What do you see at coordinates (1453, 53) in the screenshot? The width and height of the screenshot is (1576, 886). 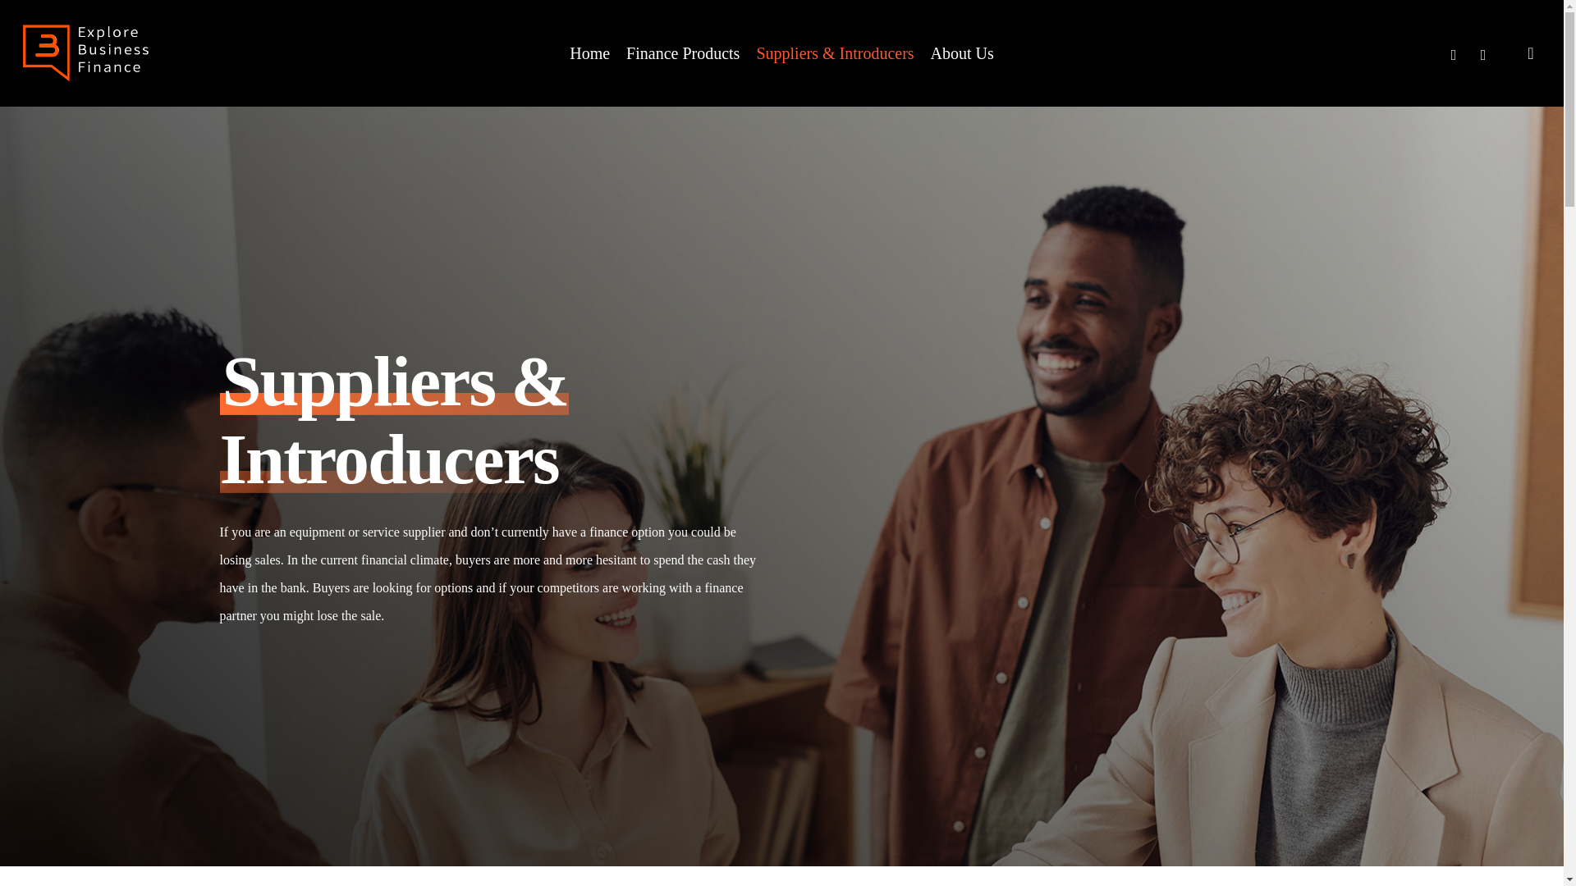 I see `phone` at bounding box center [1453, 53].